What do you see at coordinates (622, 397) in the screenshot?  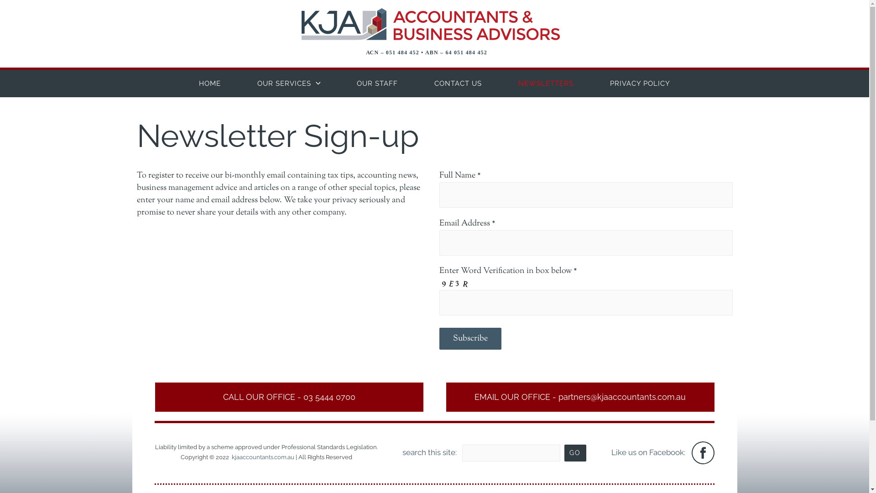 I see `partners@kjaaccountants.com.au` at bounding box center [622, 397].